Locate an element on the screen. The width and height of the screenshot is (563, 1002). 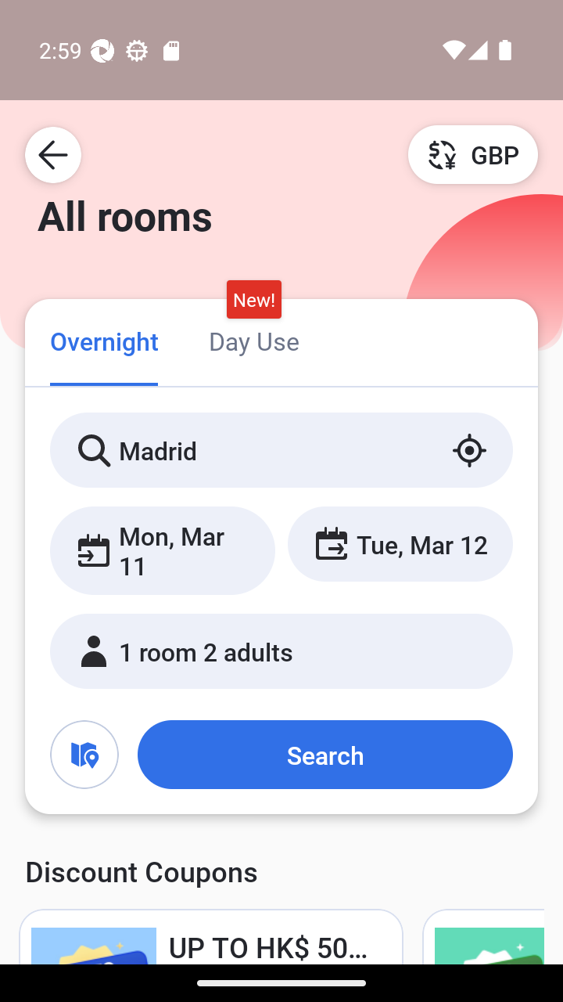
New! is located at coordinates (253, 300).